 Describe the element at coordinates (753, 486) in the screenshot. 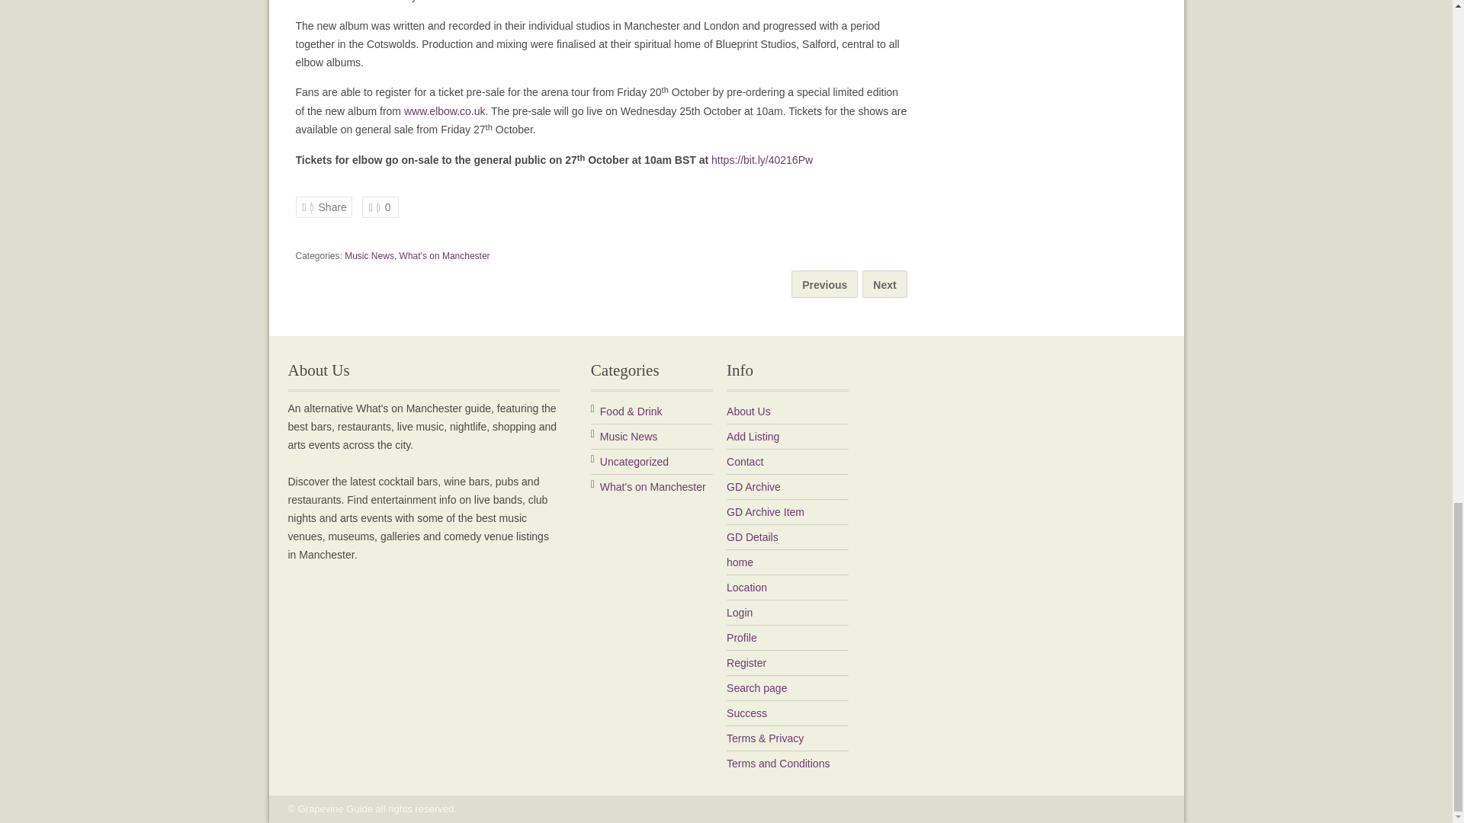

I see `GD Archive` at that location.